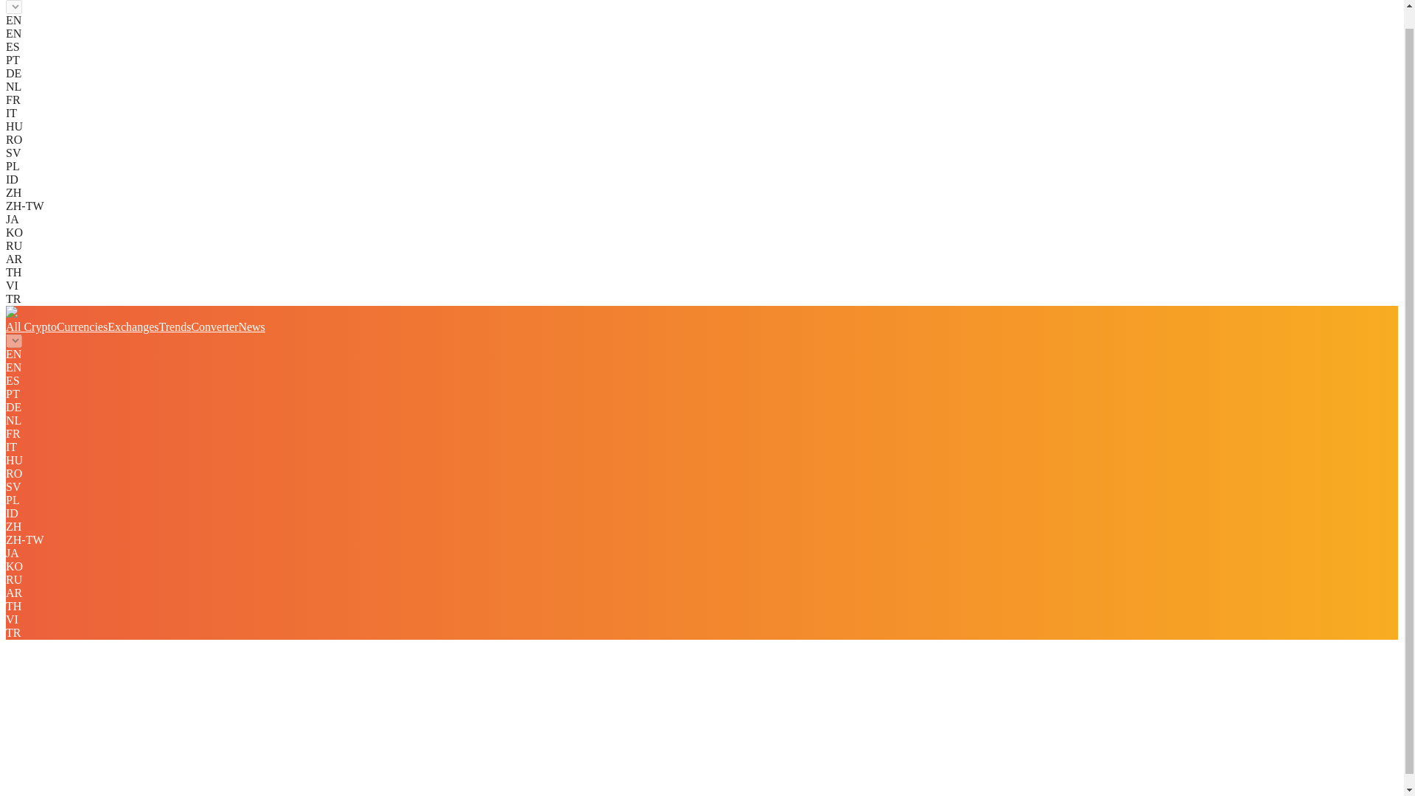  I want to click on News, so click(251, 327).